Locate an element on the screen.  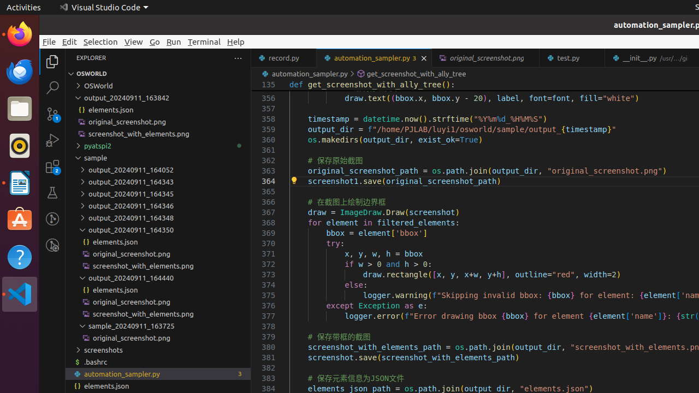
output_20240911_164052 is located at coordinates (158, 170).